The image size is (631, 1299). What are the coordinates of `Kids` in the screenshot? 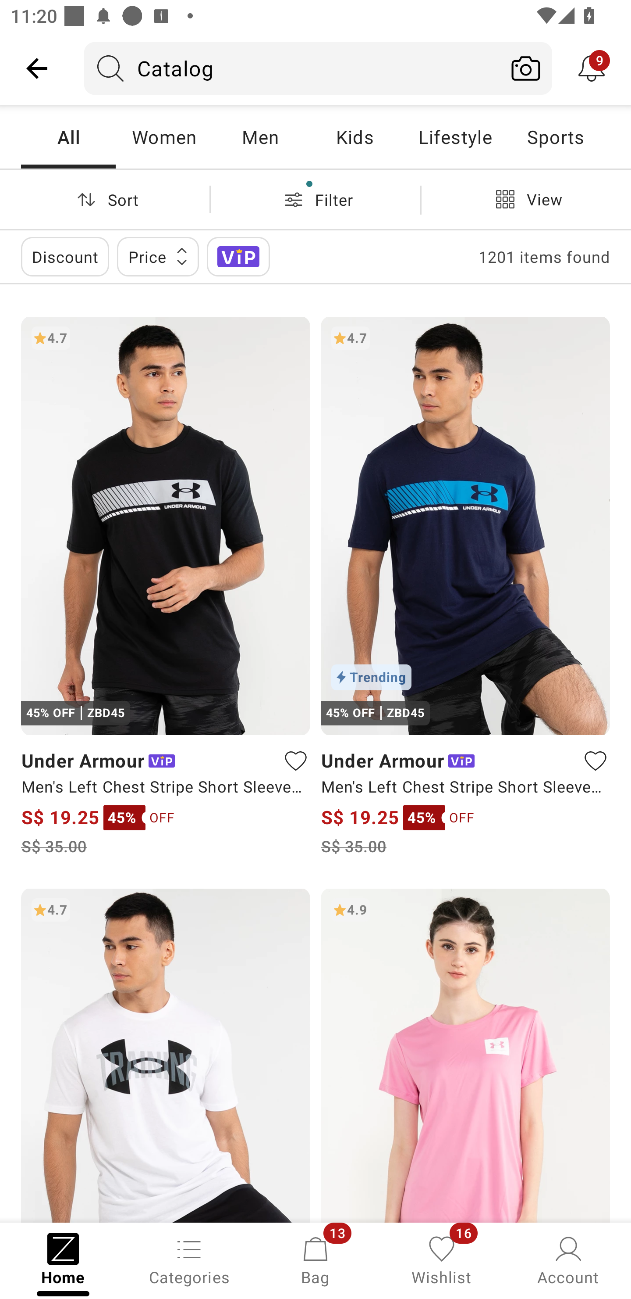 It's located at (354, 137).